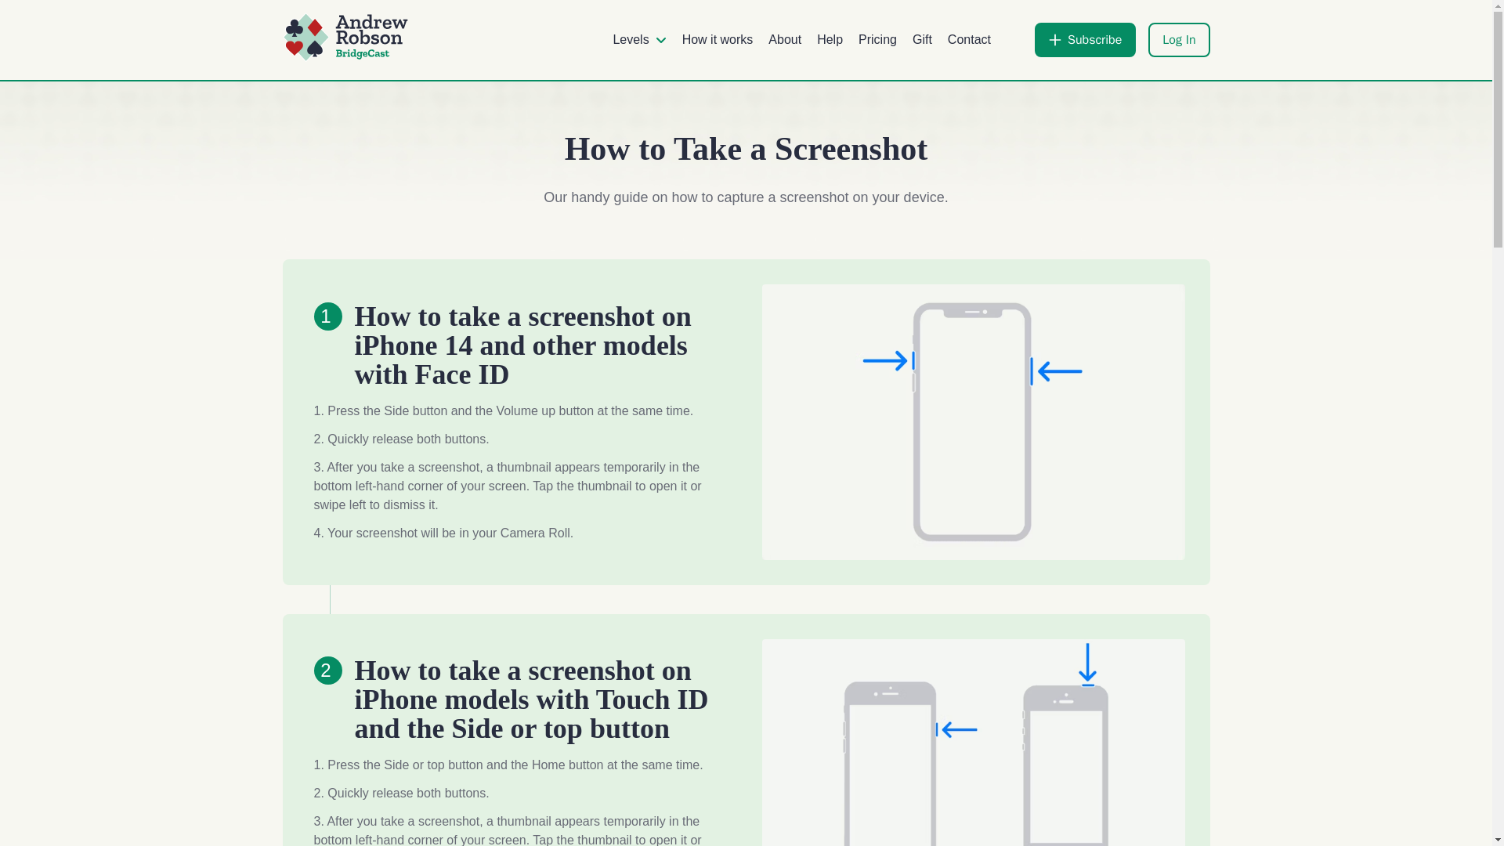  What do you see at coordinates (877, 39) in the screenshot?
I see `Pricing` at bounding box center [877, 39].